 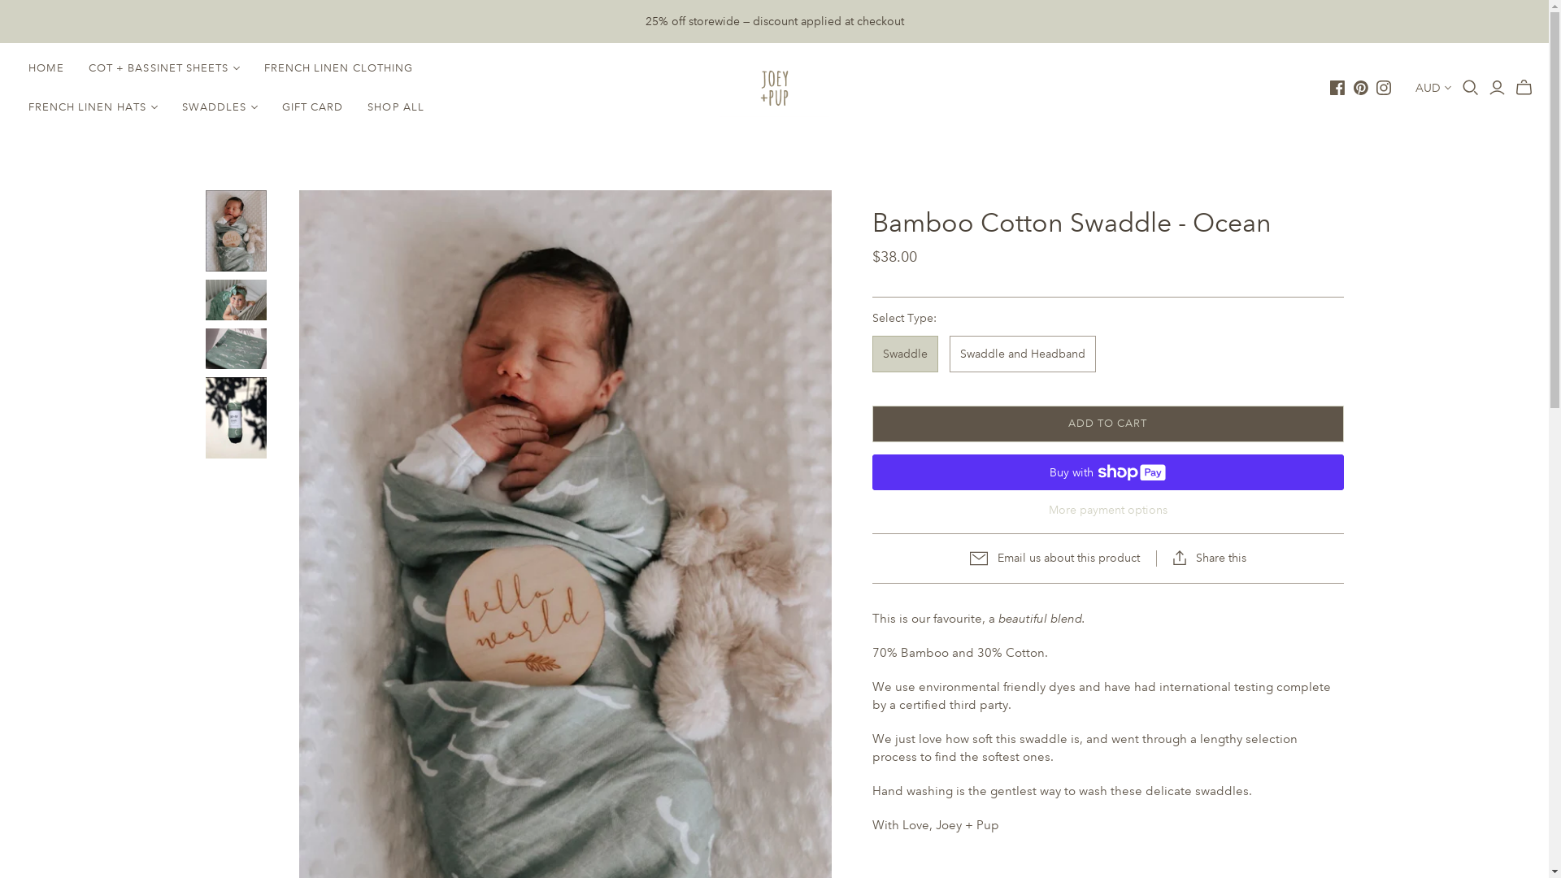 I want to click on Share this, so click(x=1209, y=558).